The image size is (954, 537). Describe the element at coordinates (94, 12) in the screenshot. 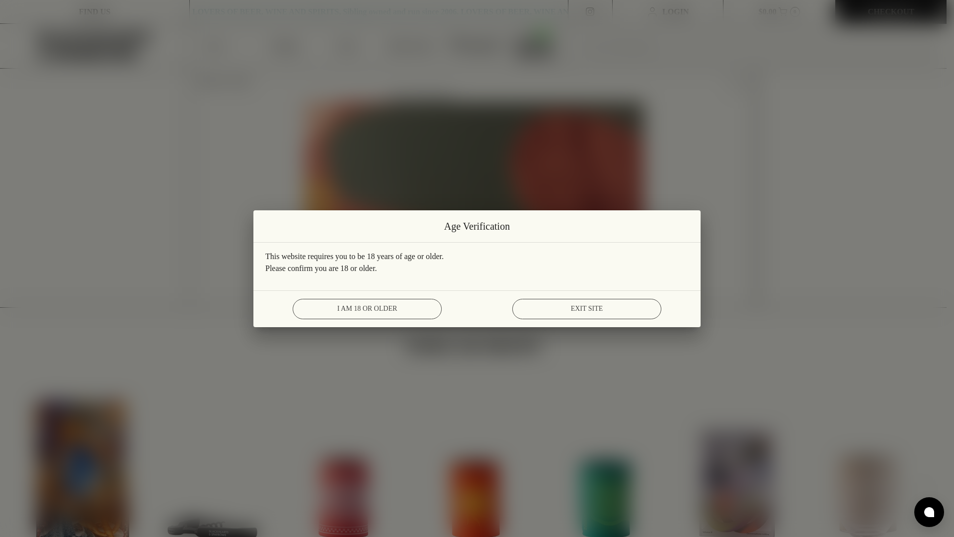

I see `FIND US` at that location.